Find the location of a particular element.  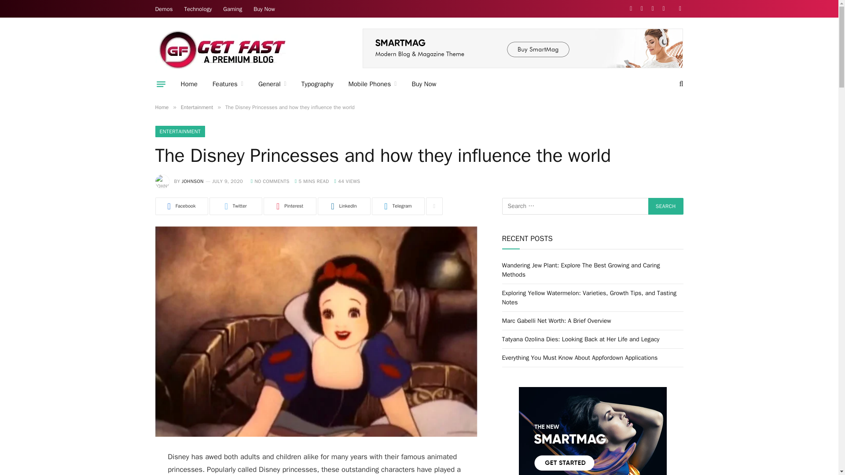

Get Fast is located at coordinates (221, 49).